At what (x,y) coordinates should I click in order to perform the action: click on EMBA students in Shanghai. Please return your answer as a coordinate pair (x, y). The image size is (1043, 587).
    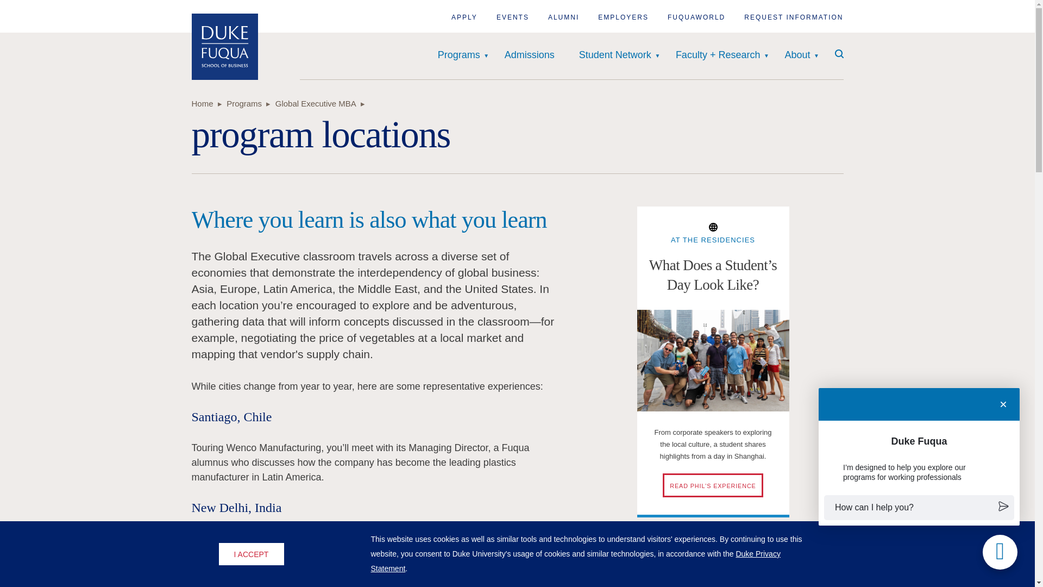
    Looking at the image, I should click on (712, 361).